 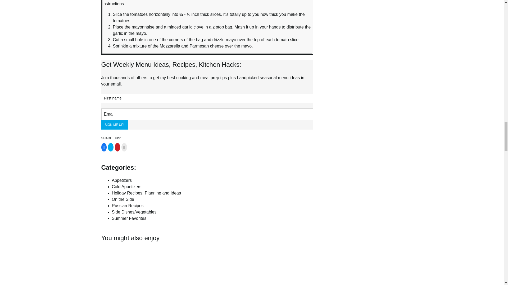 I want to click on Click to email a link to a friend, so click(x=124, y=147).